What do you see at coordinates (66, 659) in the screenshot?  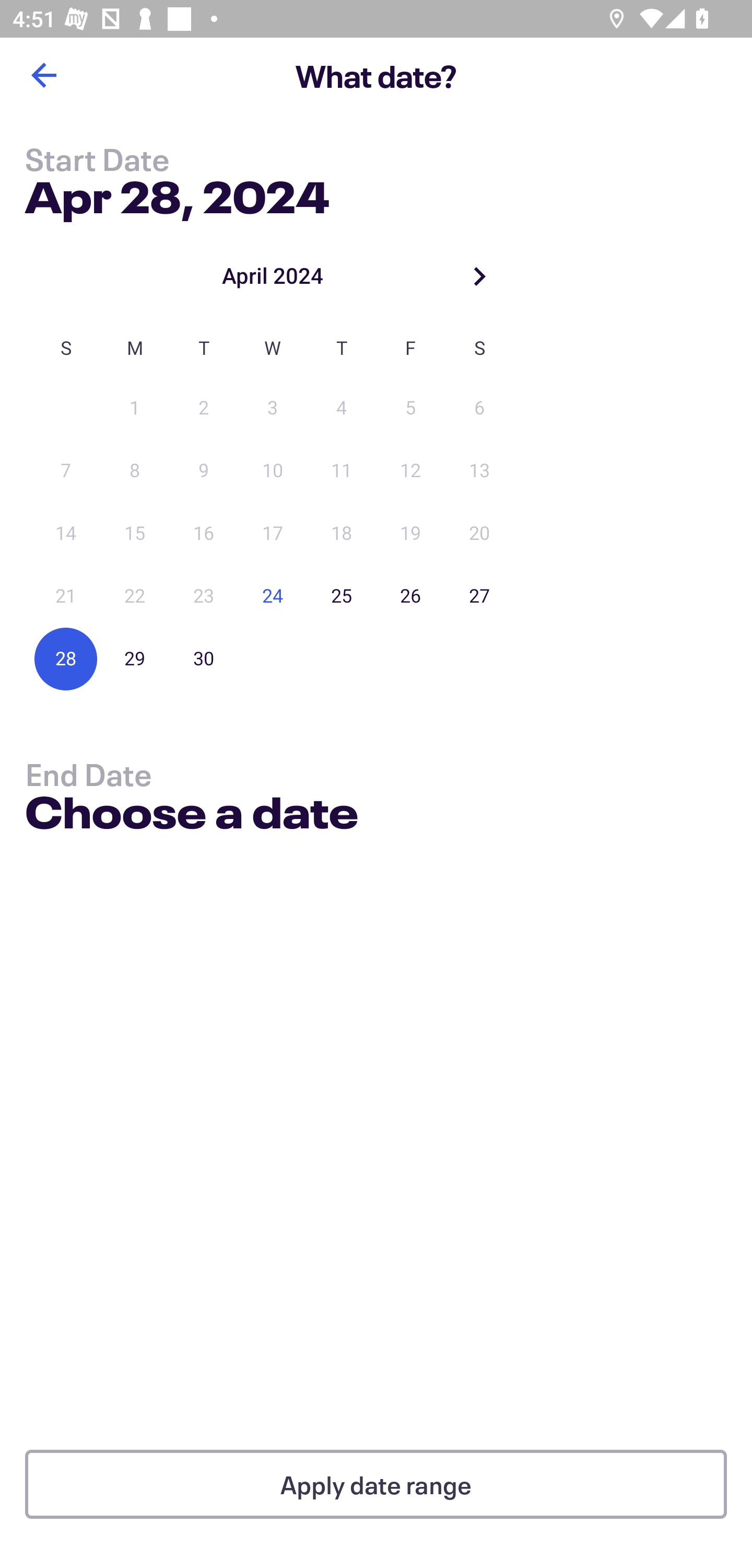 I see `28 28 April 2024` at bounding box center [66, 659].